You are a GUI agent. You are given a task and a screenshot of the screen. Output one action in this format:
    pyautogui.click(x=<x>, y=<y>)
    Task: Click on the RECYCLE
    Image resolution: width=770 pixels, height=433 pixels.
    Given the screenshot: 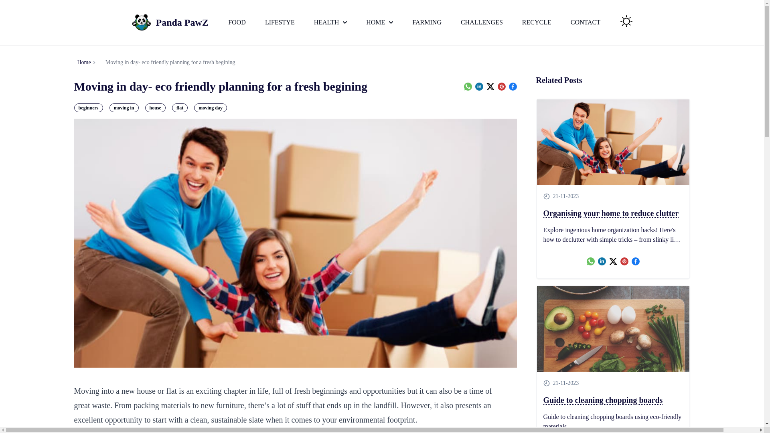 What is the action you would take?
    pyautogui.click(x=537, y=22)
    